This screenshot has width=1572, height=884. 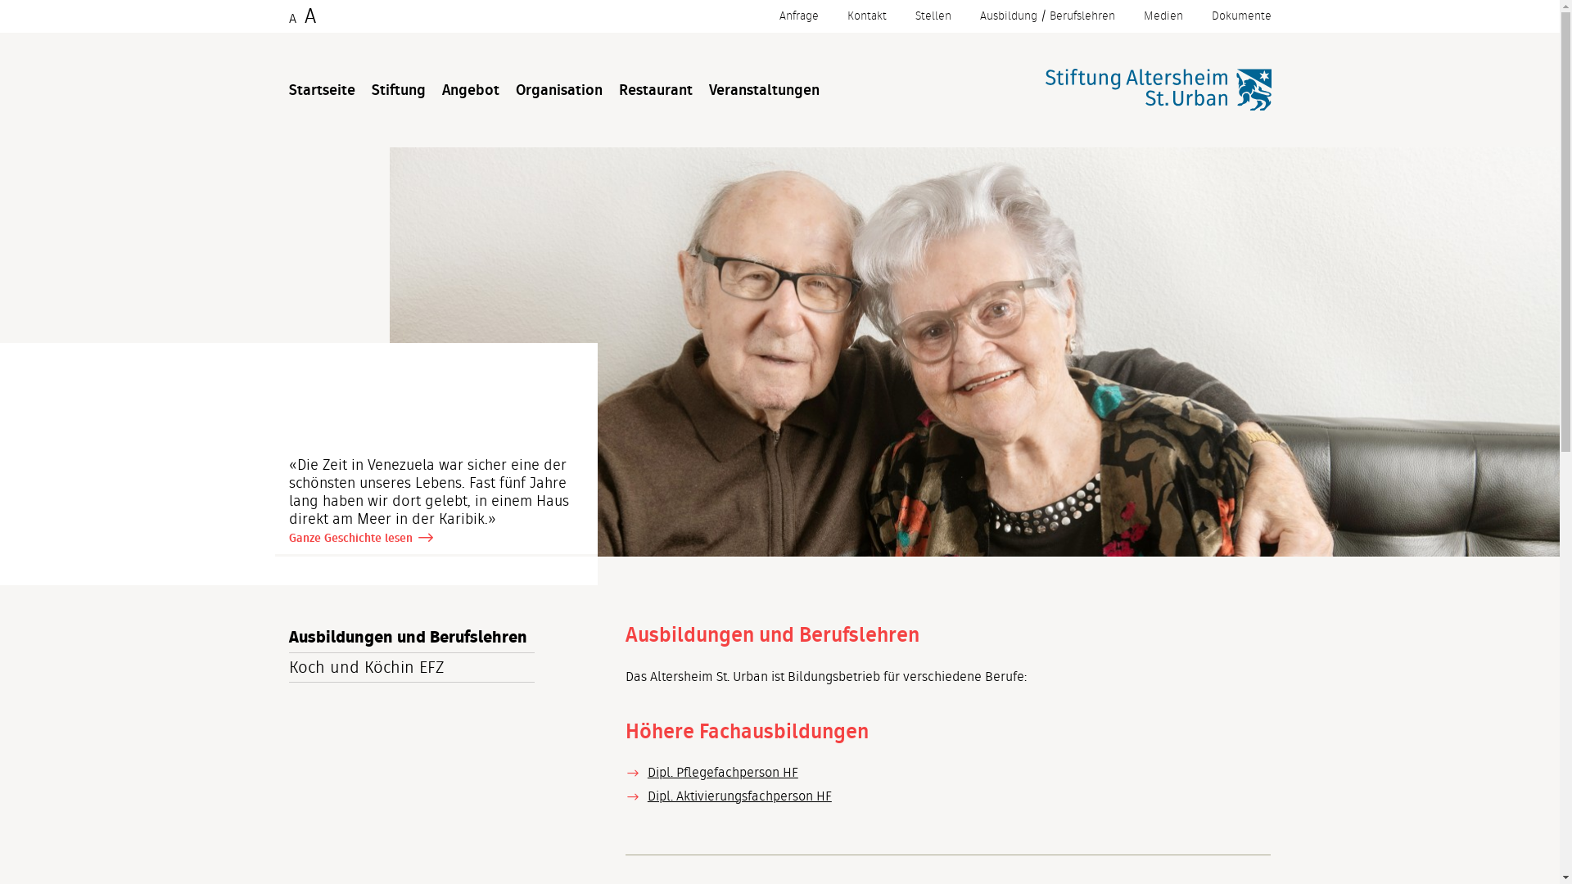 I want to click on Dipl. Pflegefachperson HF, so click(x=723, y=773).